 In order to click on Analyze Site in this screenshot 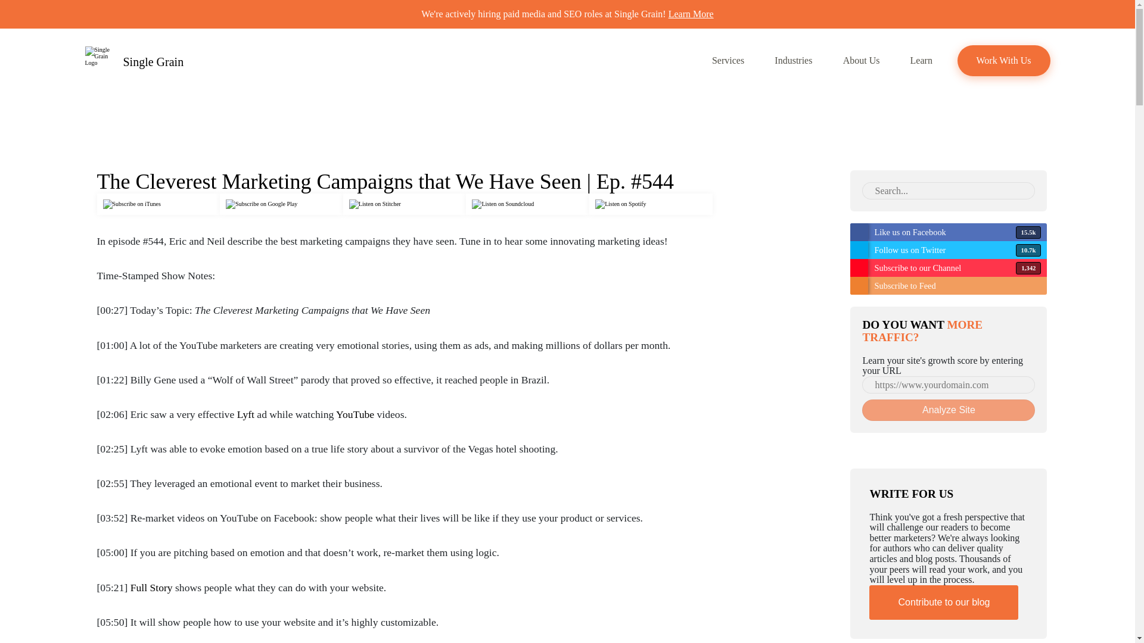, I will do `click(949, 410)`.